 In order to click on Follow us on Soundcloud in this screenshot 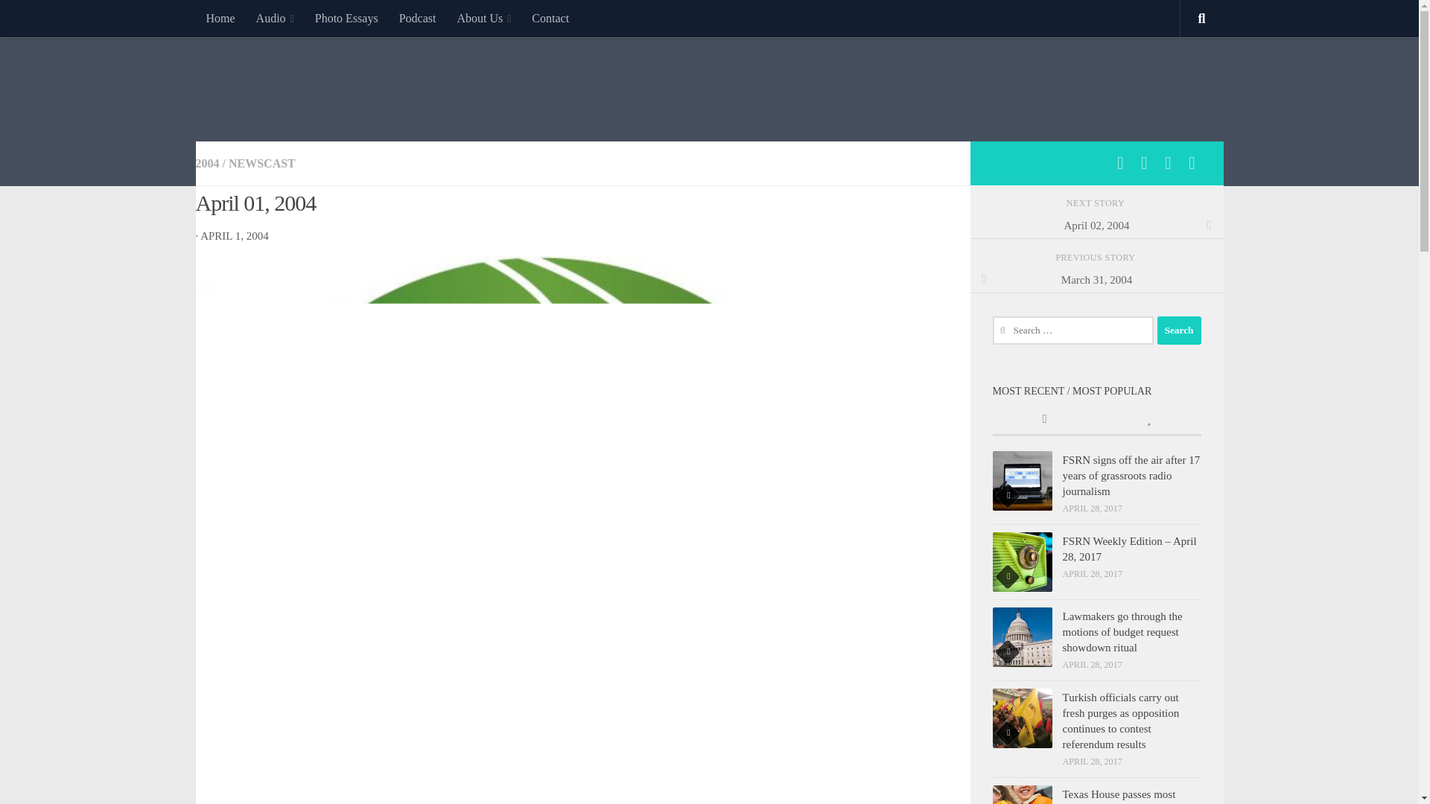, I will do `click(1168, 163)`.